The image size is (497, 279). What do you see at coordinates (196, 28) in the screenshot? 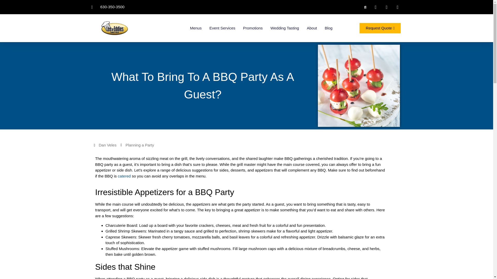
I see `Menus` at bounding box center [196, 28].